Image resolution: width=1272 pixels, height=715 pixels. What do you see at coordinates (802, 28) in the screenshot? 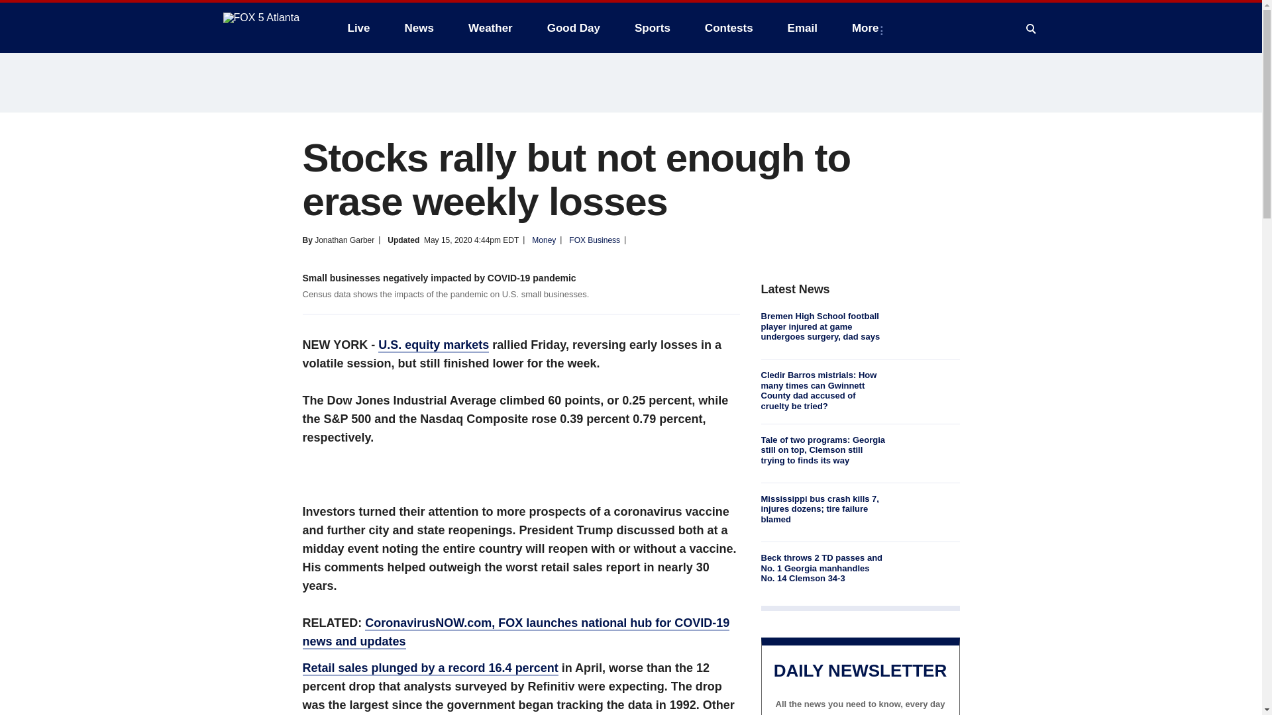
I see `Email` at bounding box center [802, 28].